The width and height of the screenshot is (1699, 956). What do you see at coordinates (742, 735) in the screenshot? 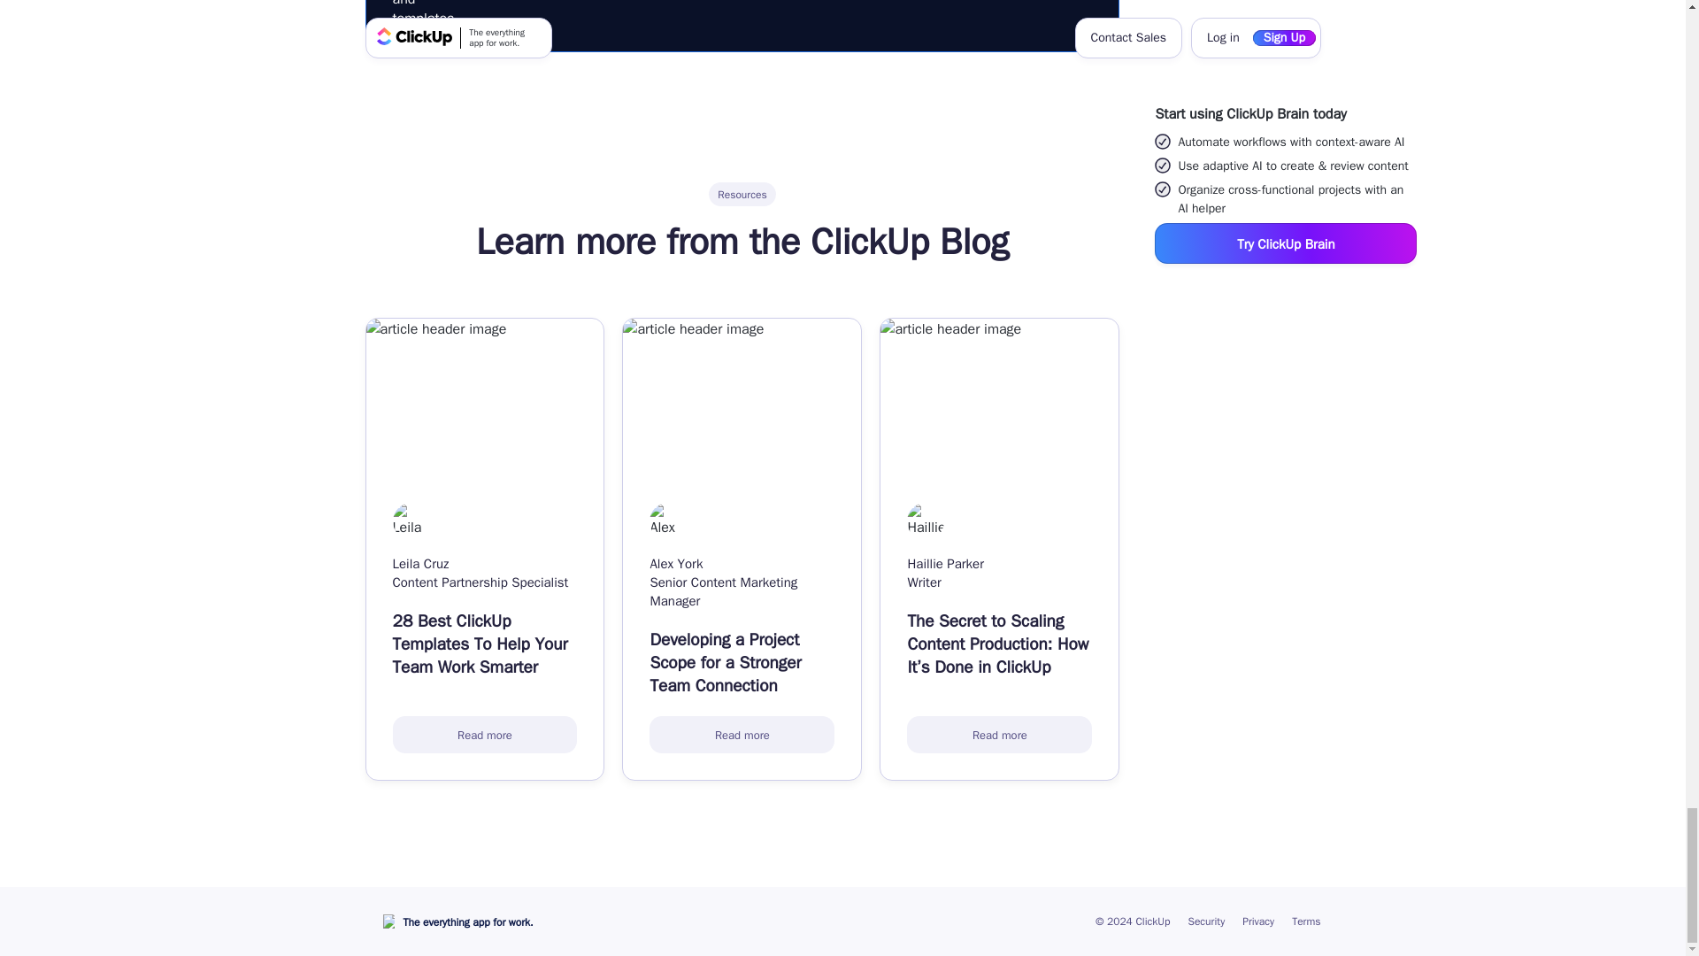
I see `Read more` at bounding box center [742, 735].